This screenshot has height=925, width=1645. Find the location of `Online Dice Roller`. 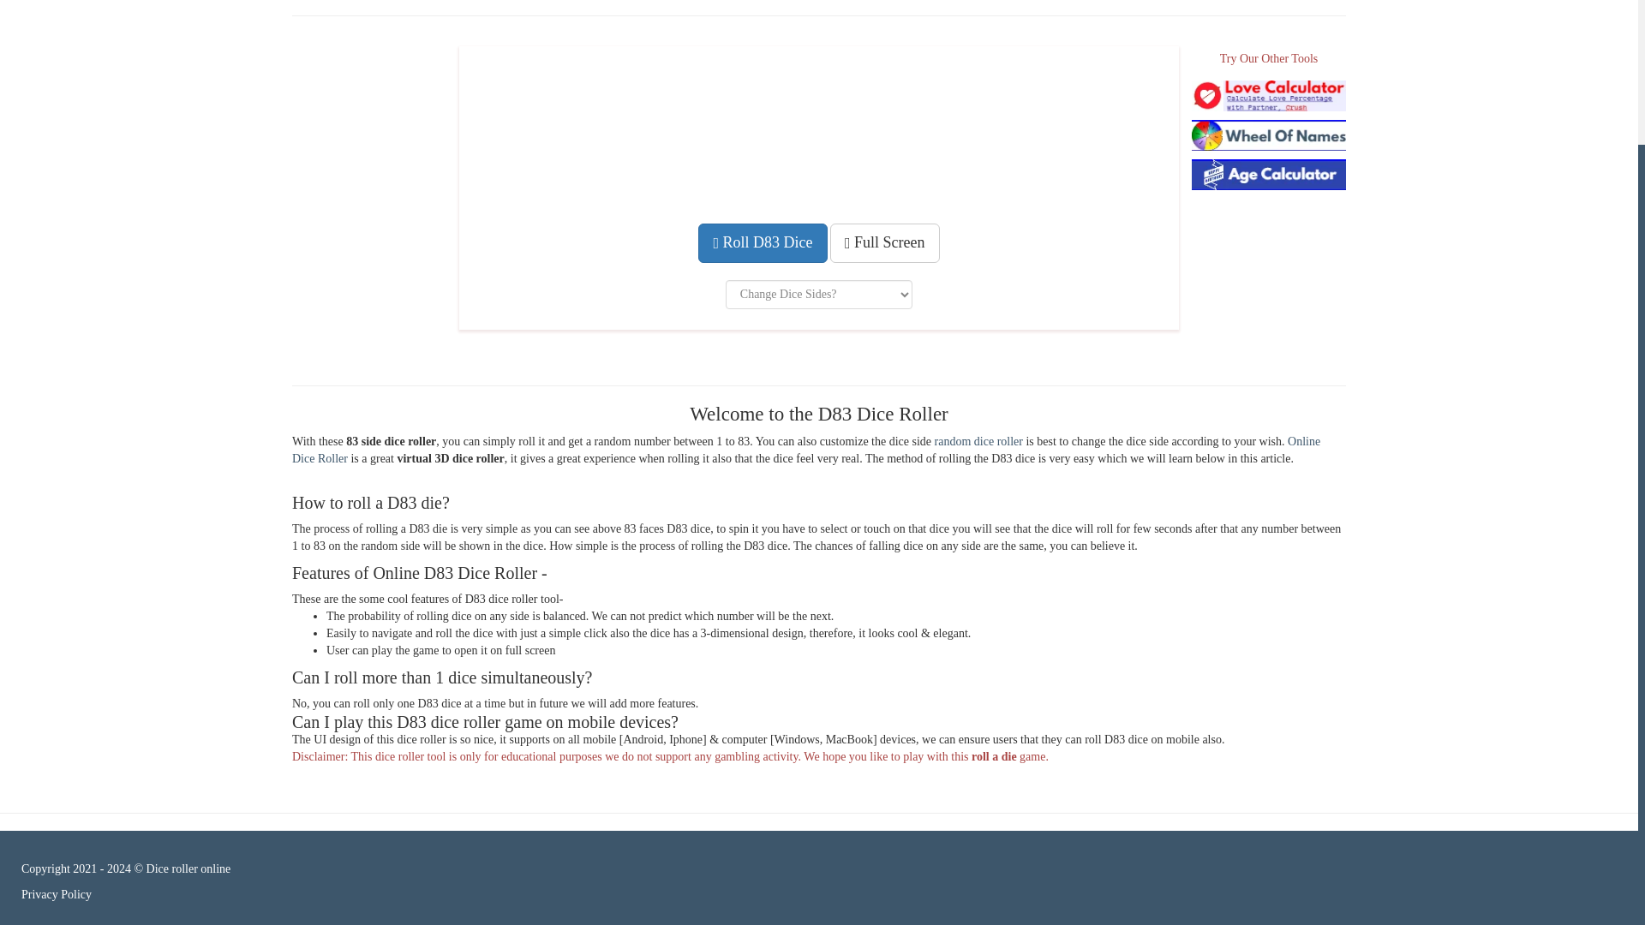

Online Dice Roller is located at coordinates (806, 450).